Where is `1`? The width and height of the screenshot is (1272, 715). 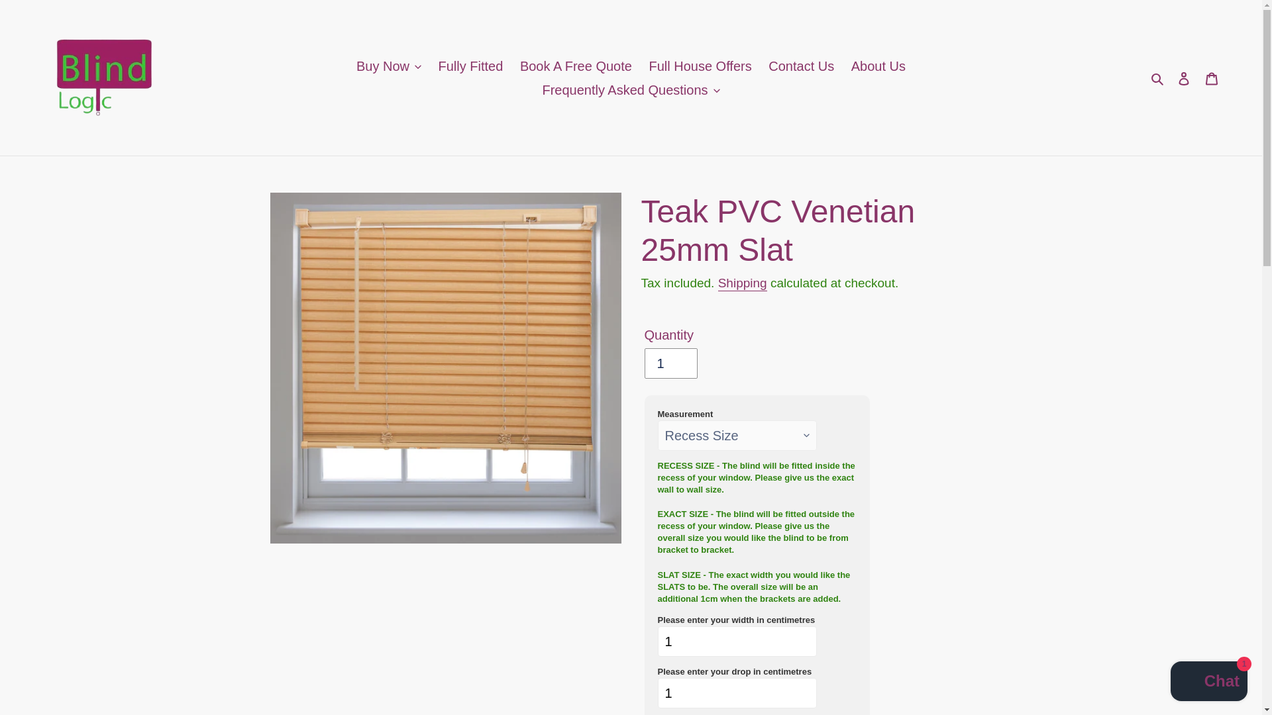 1 is located at coordinates (737, 642).